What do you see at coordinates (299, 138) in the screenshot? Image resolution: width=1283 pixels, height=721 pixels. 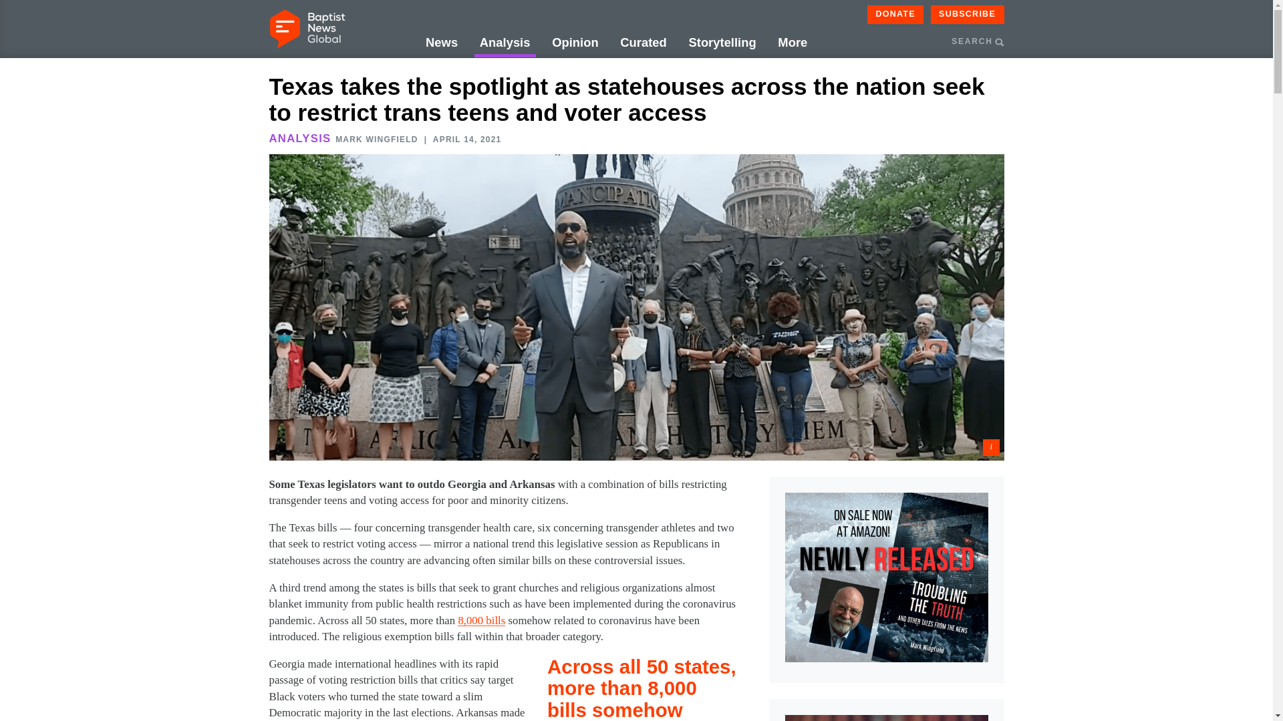 I see `ANALYSIS` at bounding box center [299, 138].